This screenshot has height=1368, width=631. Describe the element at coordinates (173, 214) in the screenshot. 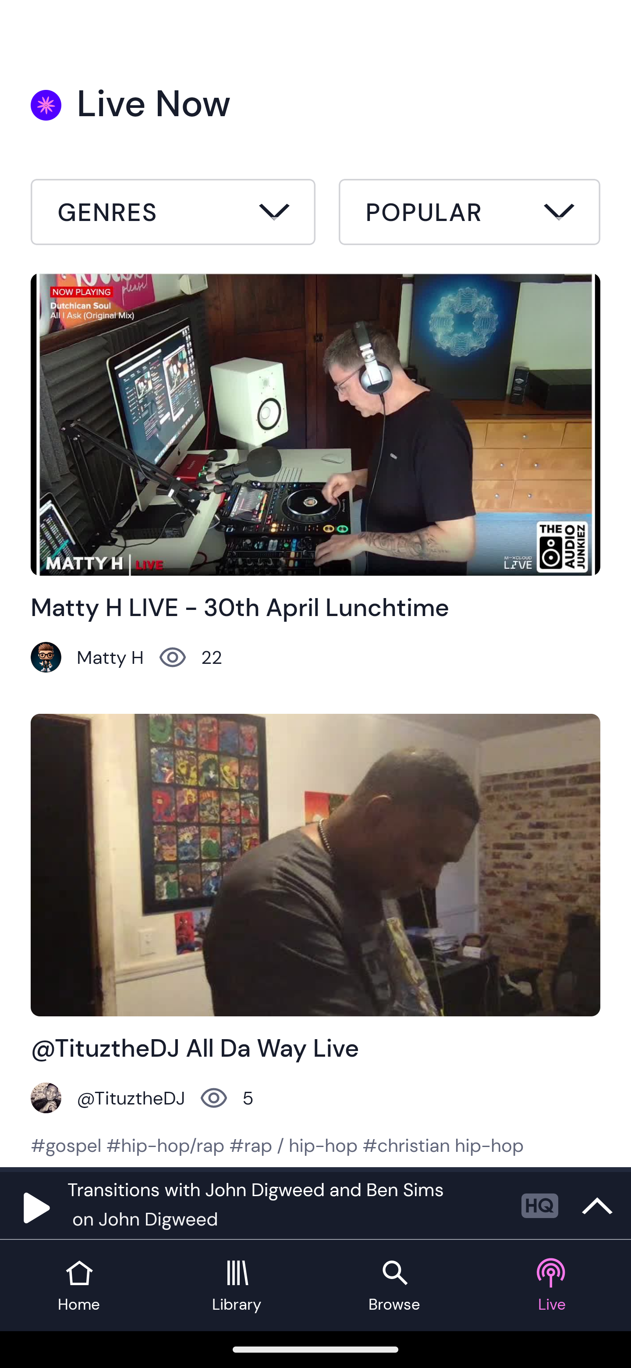

I see `Filter by button All` at that location.